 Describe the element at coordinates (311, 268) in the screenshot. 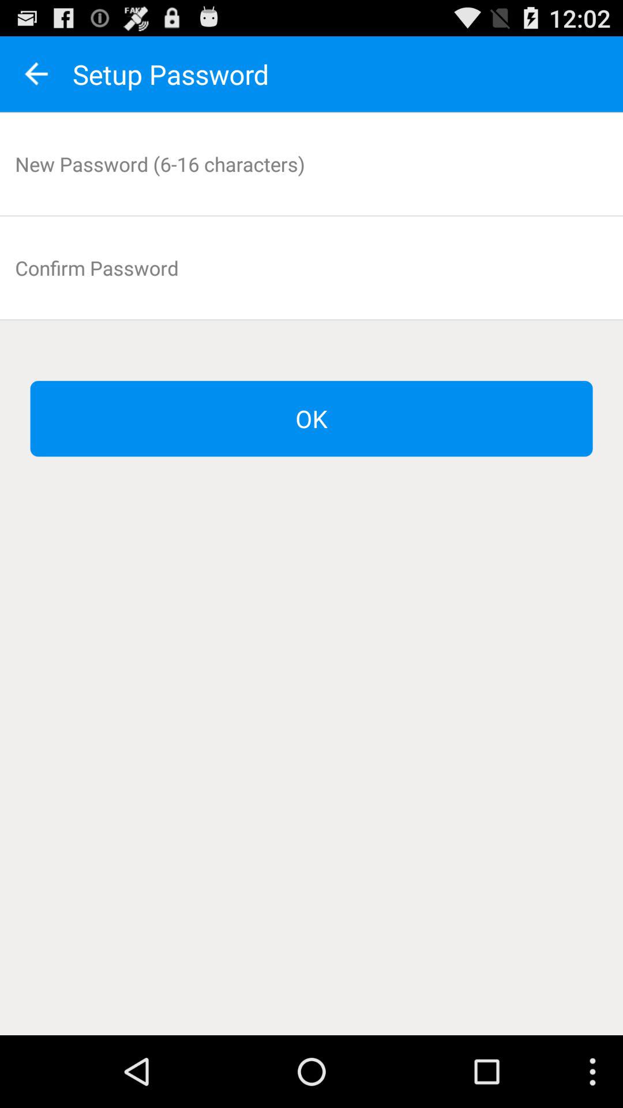

I see `open confirm password box` at that location.